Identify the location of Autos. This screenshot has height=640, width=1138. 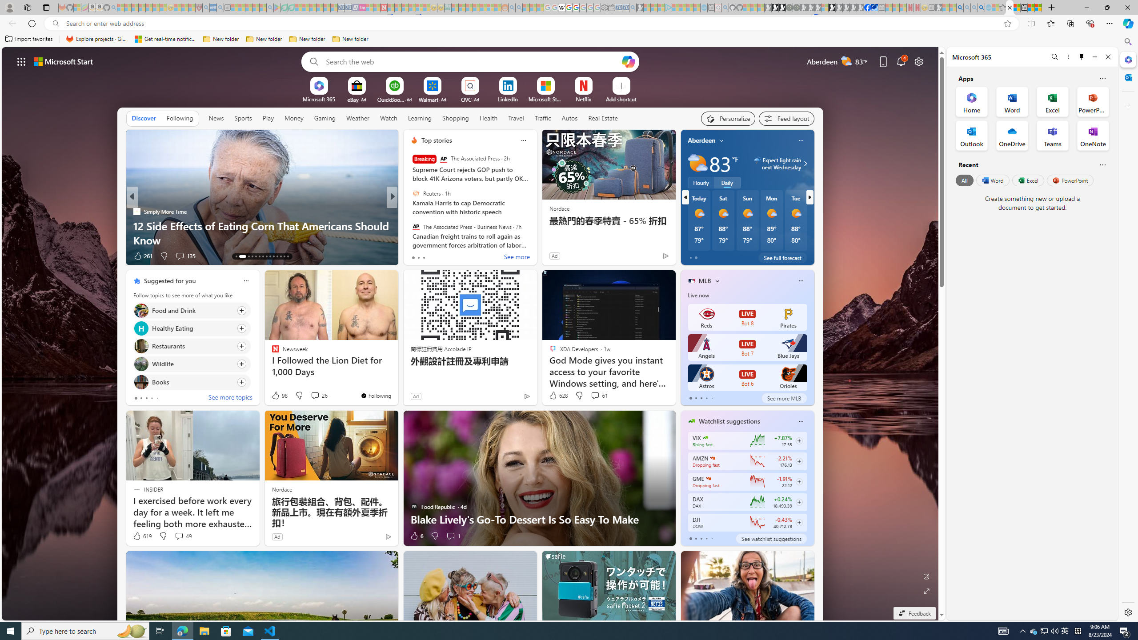
(570, 118).